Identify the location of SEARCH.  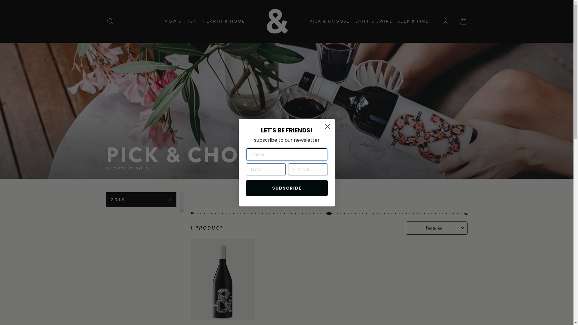
(110, 21).